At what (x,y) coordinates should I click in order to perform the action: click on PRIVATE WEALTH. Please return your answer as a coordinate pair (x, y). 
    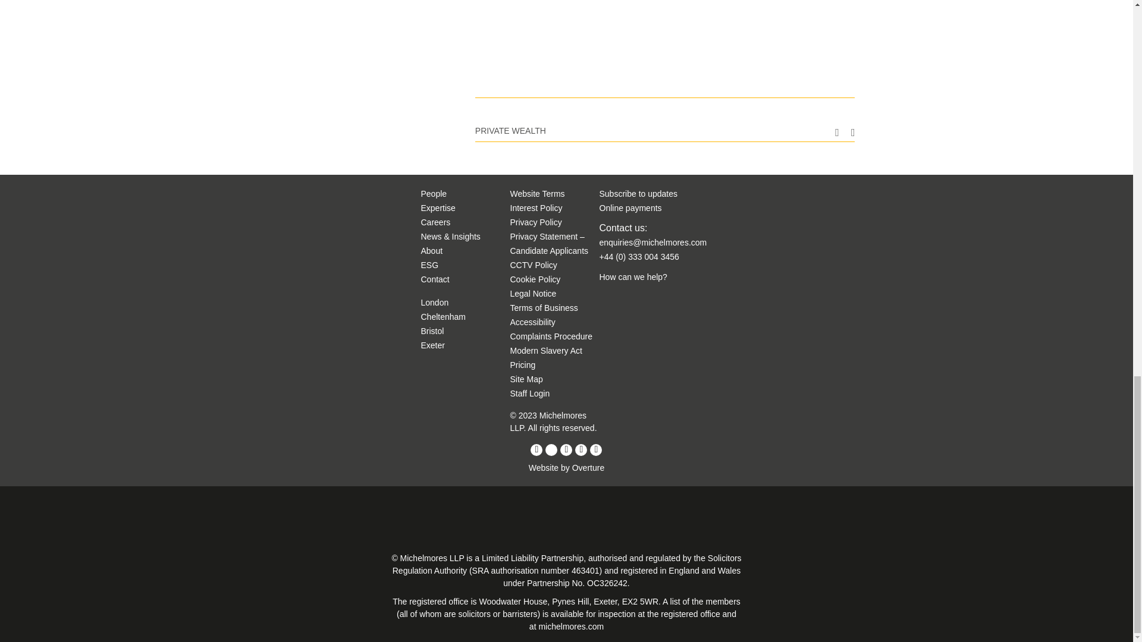
    Looking at the image, I should click on (510, 130).